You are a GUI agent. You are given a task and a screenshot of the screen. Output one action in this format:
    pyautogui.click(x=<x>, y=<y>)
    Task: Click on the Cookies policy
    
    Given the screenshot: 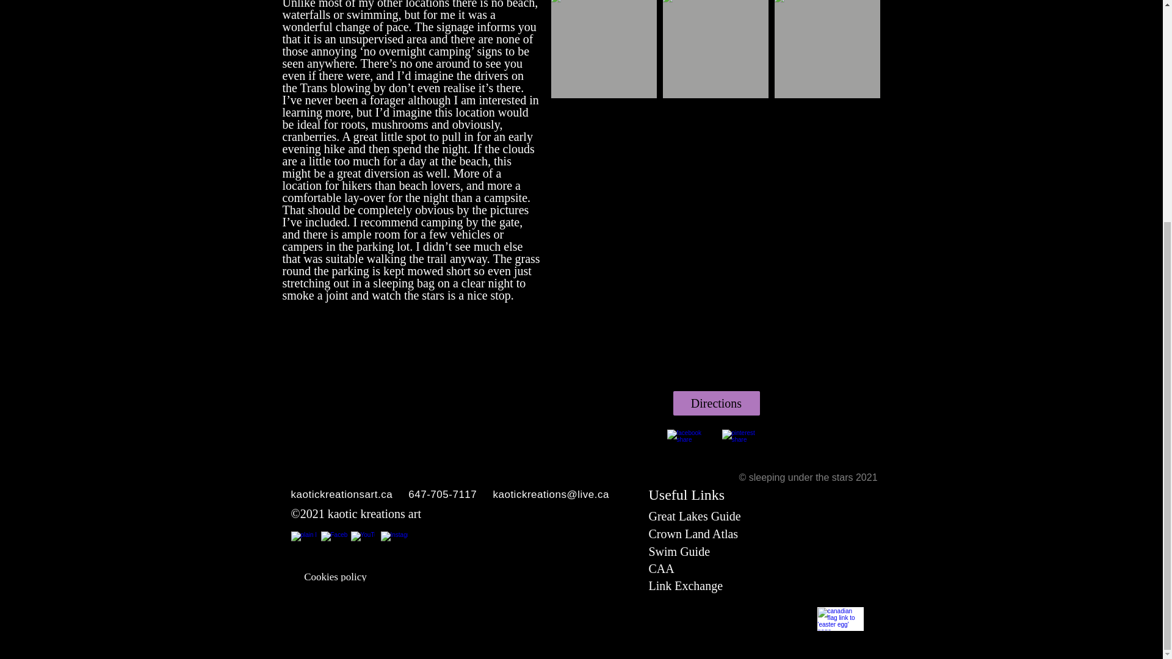 What is the action you would take?
    pyautogui.click(x=336, y=576)
    